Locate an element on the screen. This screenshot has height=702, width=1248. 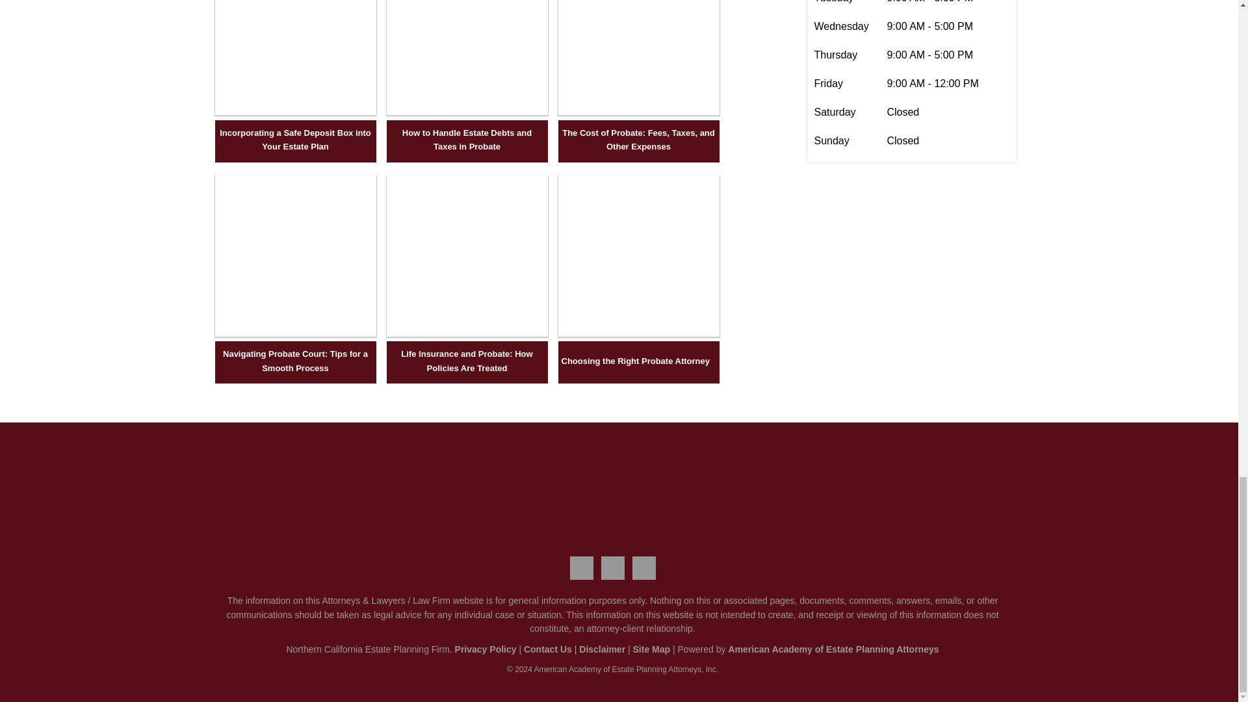
Incorporating a Safe Deposit Box into Your Estate Plan is located at coordinates (295, 112).